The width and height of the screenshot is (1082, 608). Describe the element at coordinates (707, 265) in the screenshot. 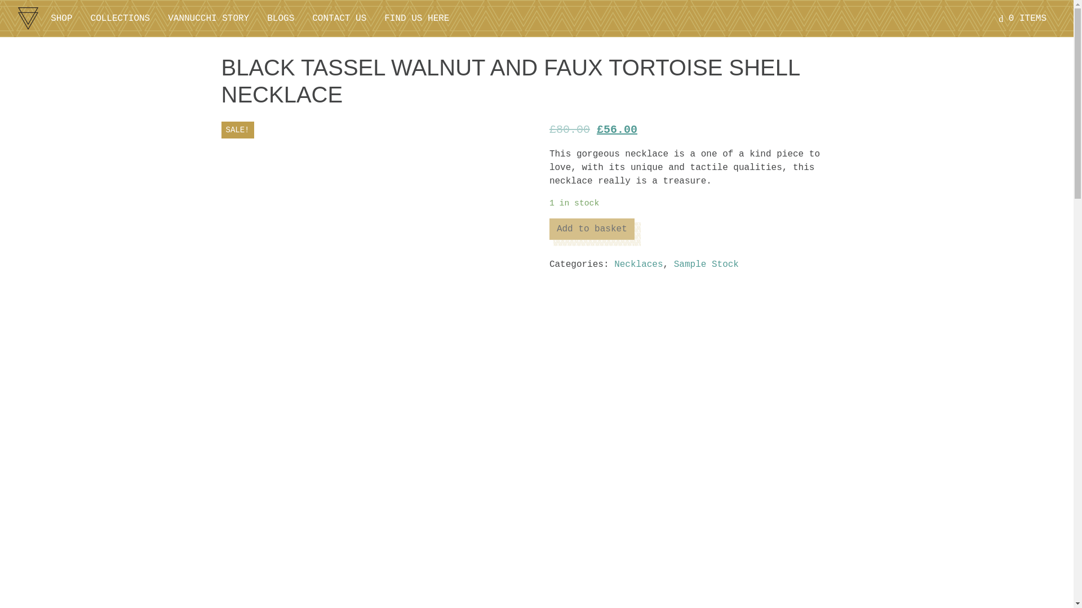

I see `Sample Stock` at that location.